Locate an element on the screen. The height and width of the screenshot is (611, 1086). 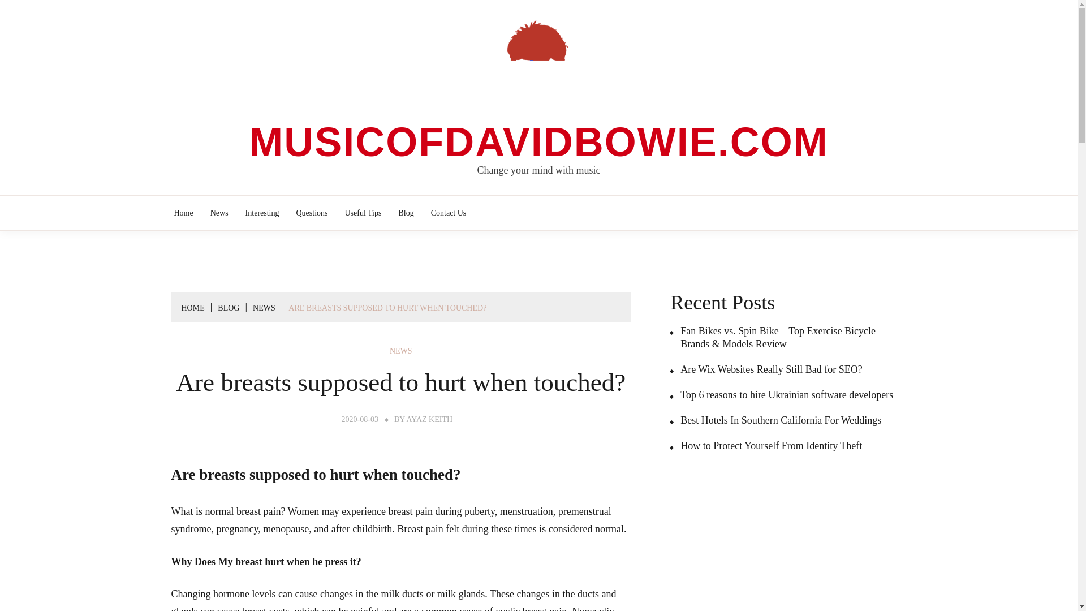
MUSICOFDAVIDBOWIE.COM is located at coordinates (538, 141).